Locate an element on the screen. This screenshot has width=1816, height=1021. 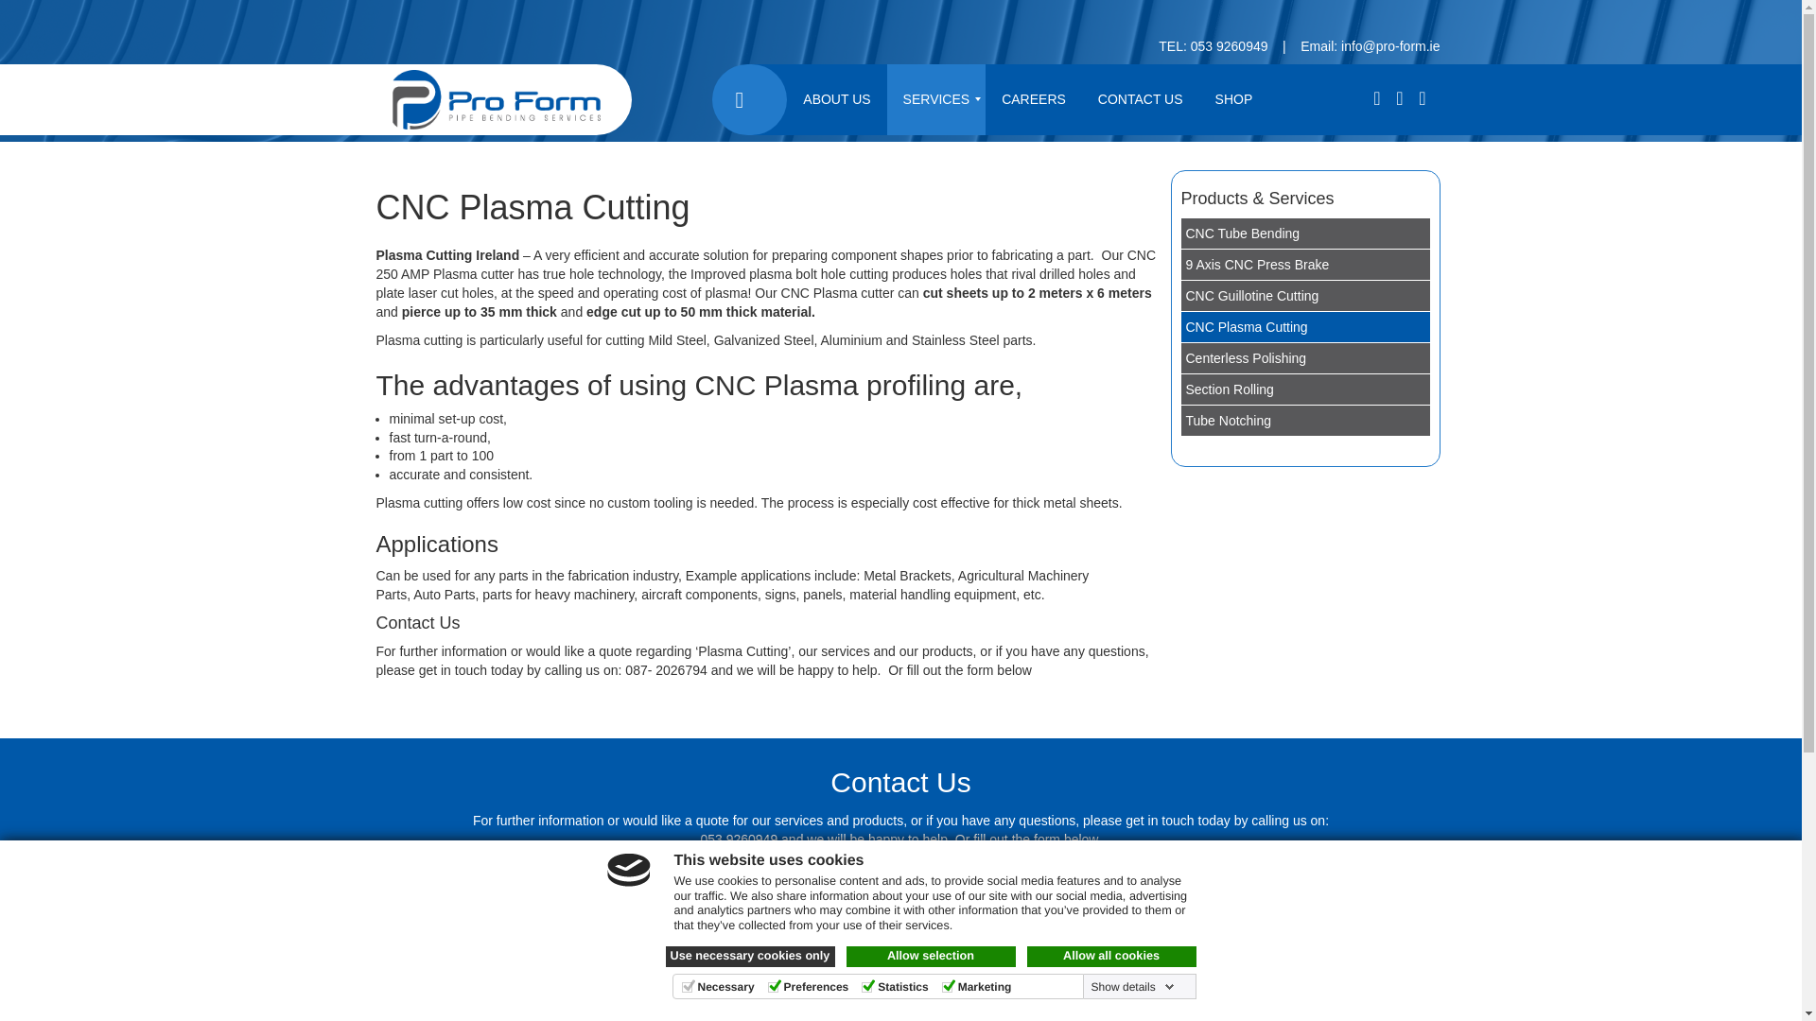
Allow all cookies is located at coordinates (1112, 957).